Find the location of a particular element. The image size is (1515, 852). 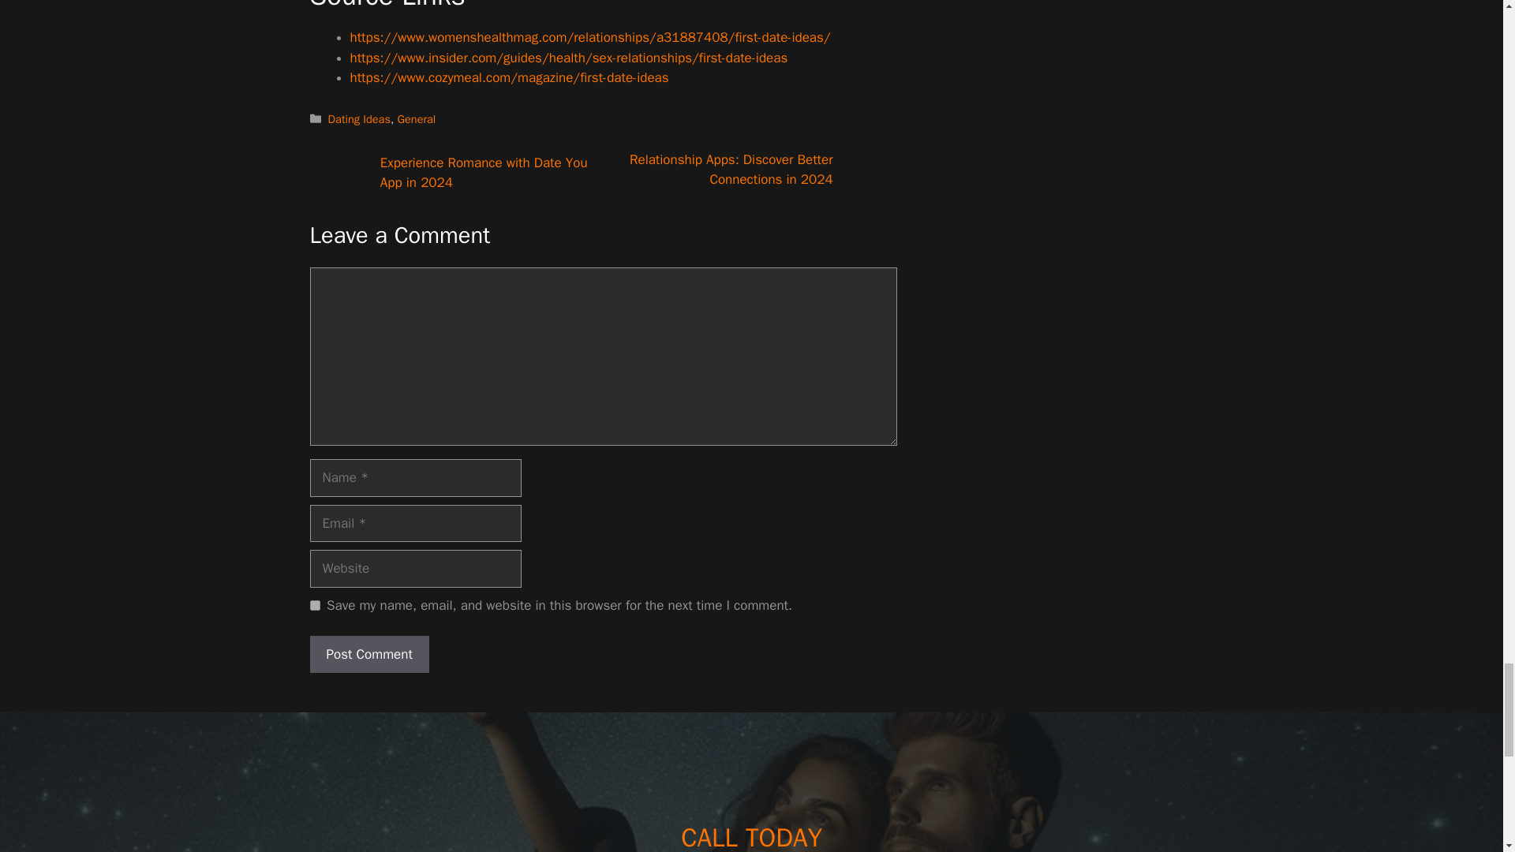

Relationship Apps: Discover Better Connections in 2024 is located at coordinates (731, 170).